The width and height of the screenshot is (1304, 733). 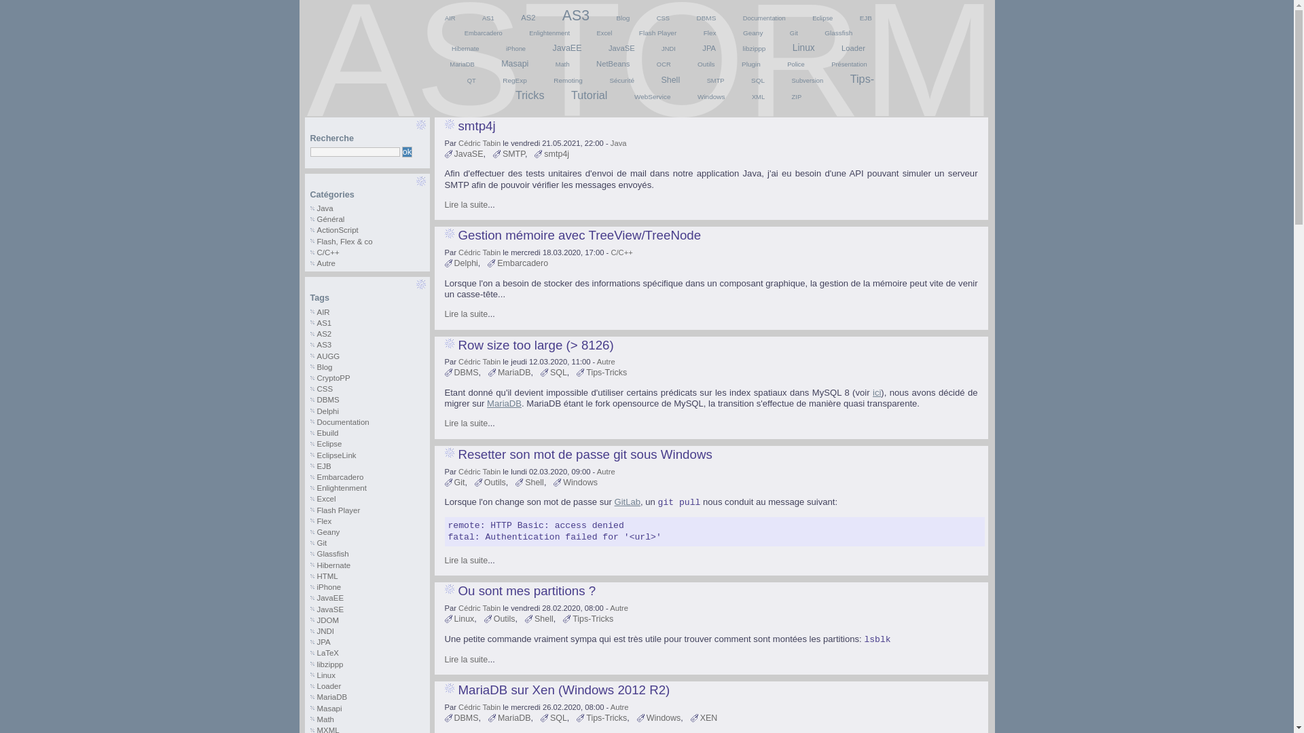 I want to click on EclipseLink, so click(x=336, y=455).